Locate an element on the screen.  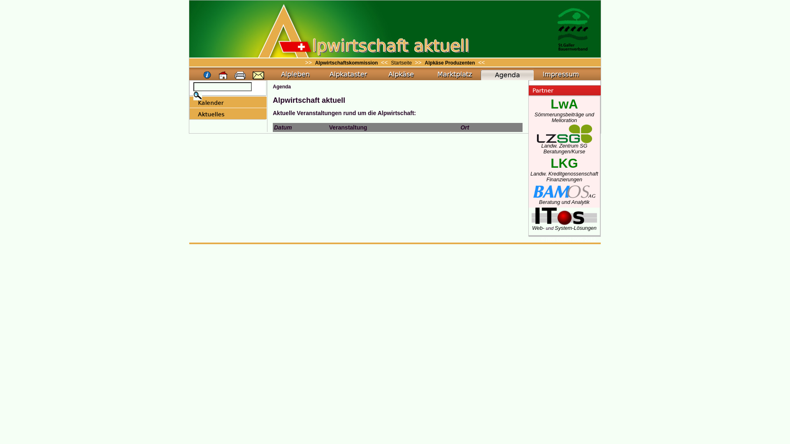
Alpwirtschaftskommission is located at coordinates (346, 63).